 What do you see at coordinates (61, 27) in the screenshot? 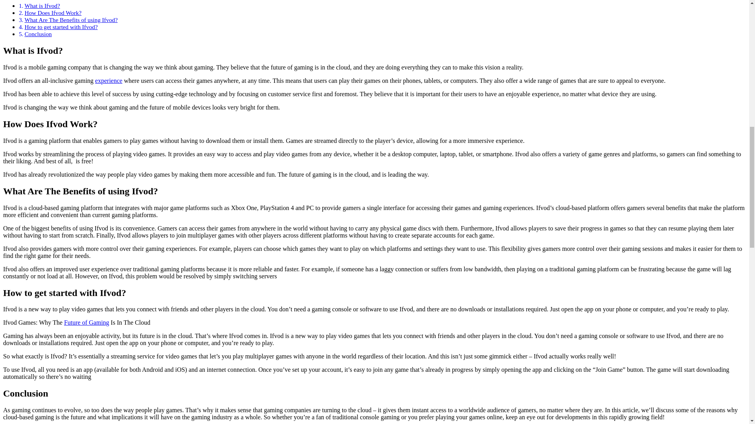
I see `How to get started with Ifvod?` at bounding box center [61, 27].